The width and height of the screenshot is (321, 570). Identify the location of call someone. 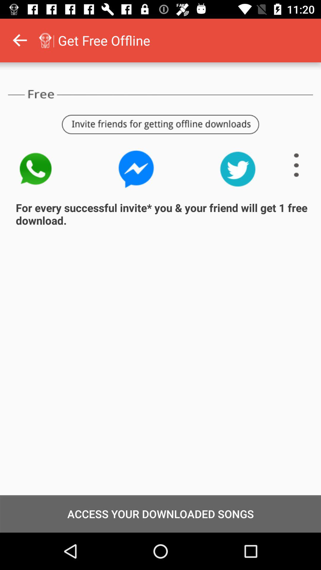
(35, 169).